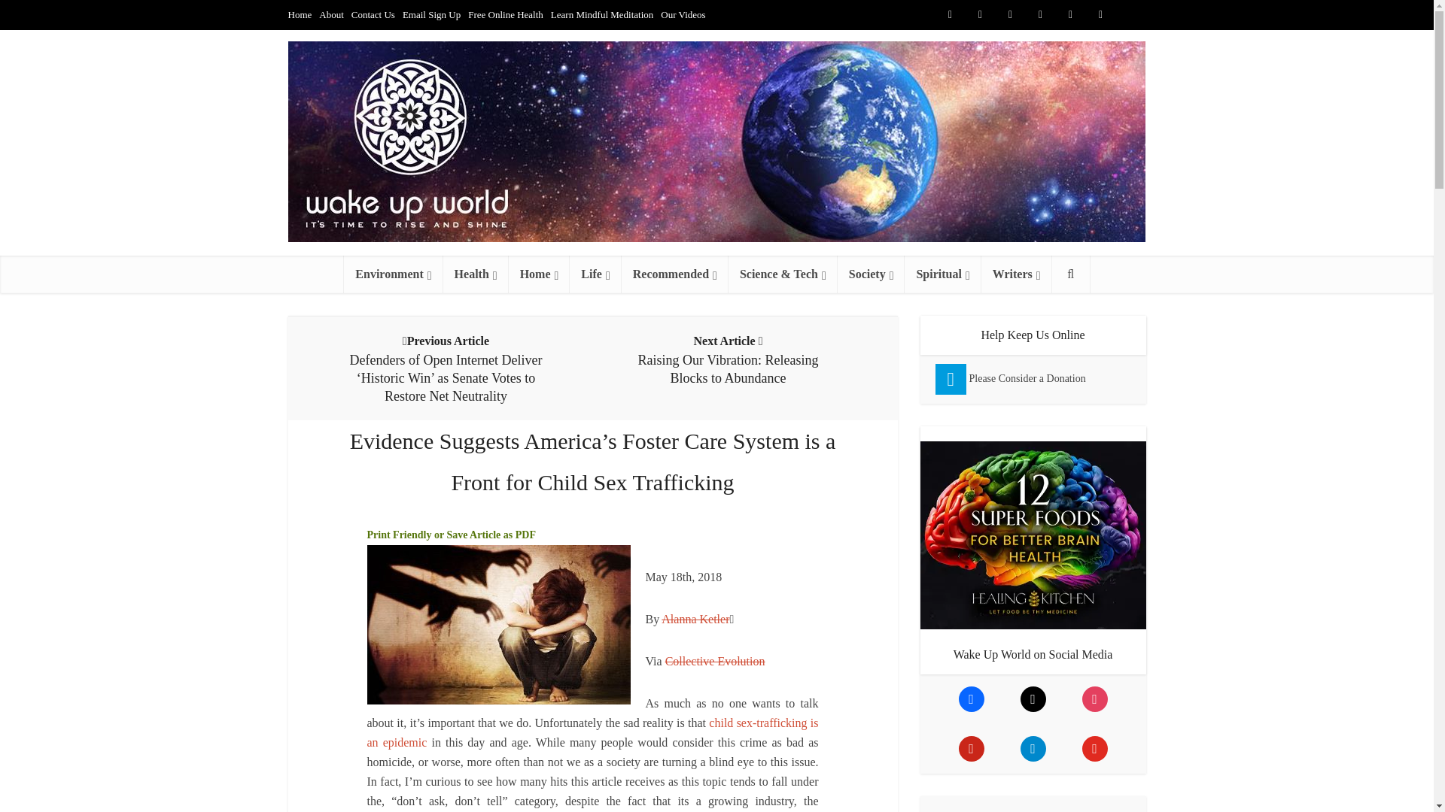 The width and height of the screenshot is (1445, 812). Describe the element at coordinates (506, 14) in the screenshot. I see `Free Online Health` at that location.